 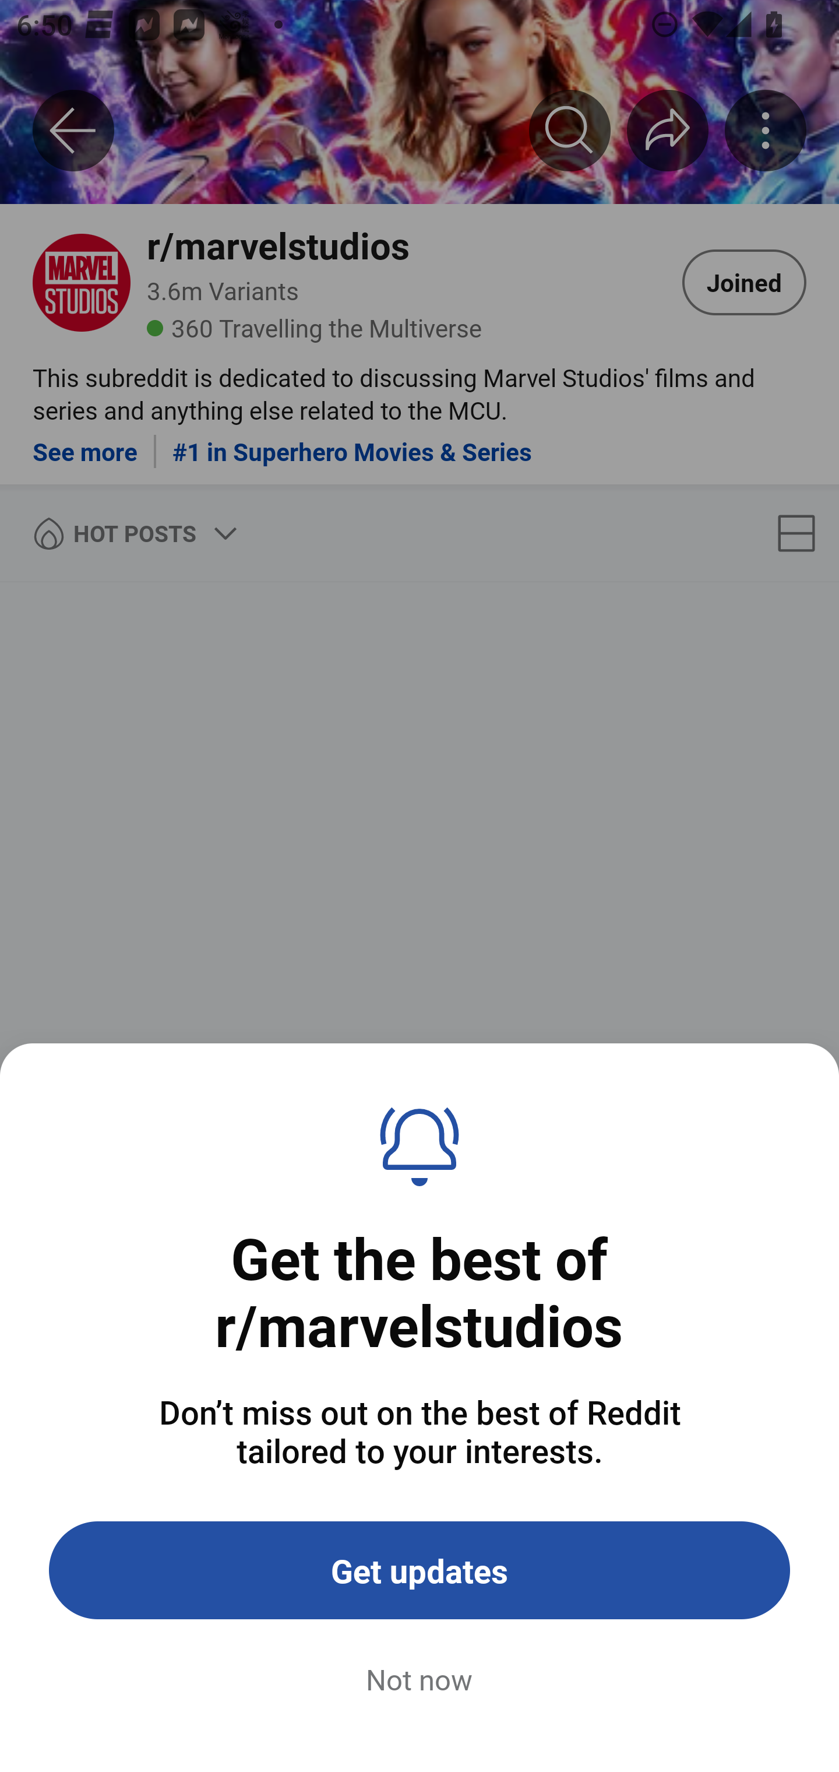 I want to click on Get updates, so click(x=419, y=1570).